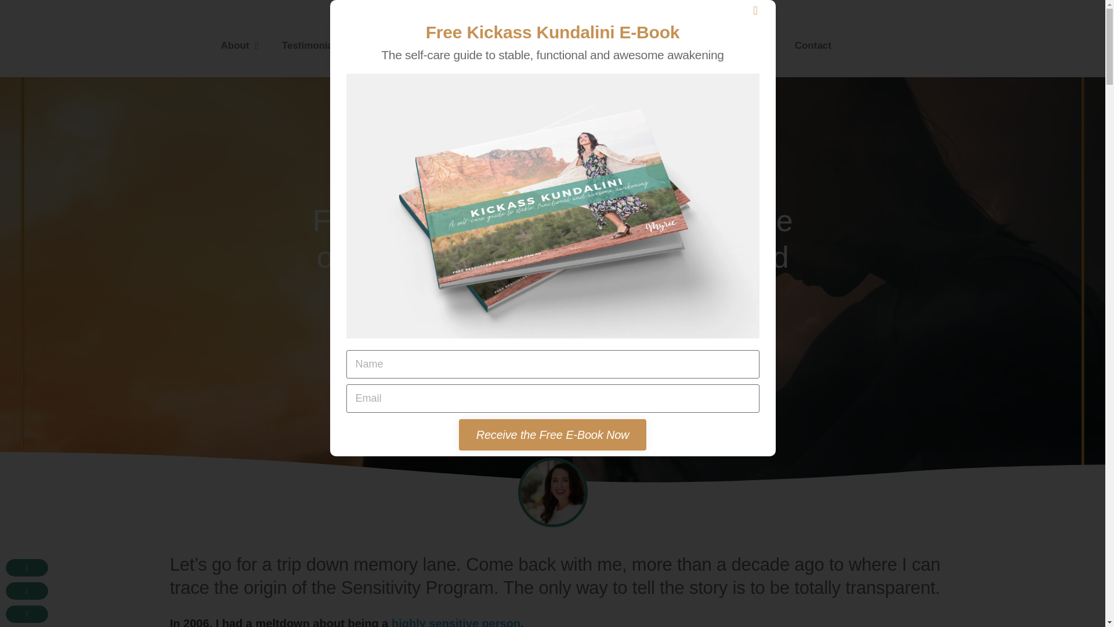 The width and height of the screenshot is (1114, 627). Describe the element at coordinates (462, 45) in the screenshot. I see `Courses` at that location.